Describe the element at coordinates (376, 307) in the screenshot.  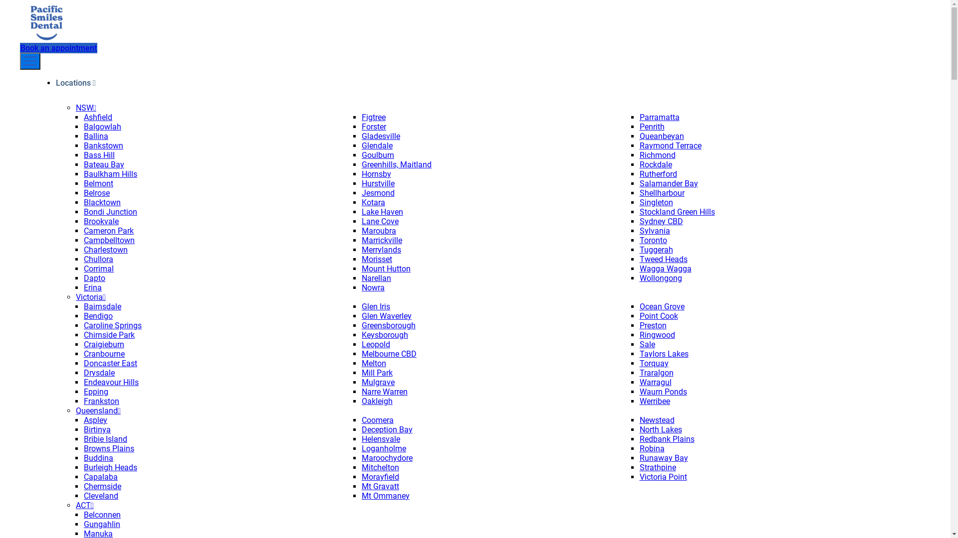
I see `Glen Iris` at that location.